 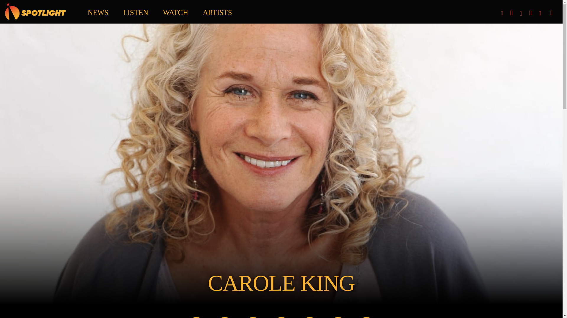 I want to click on NEWS, so click(x=98, y=11).